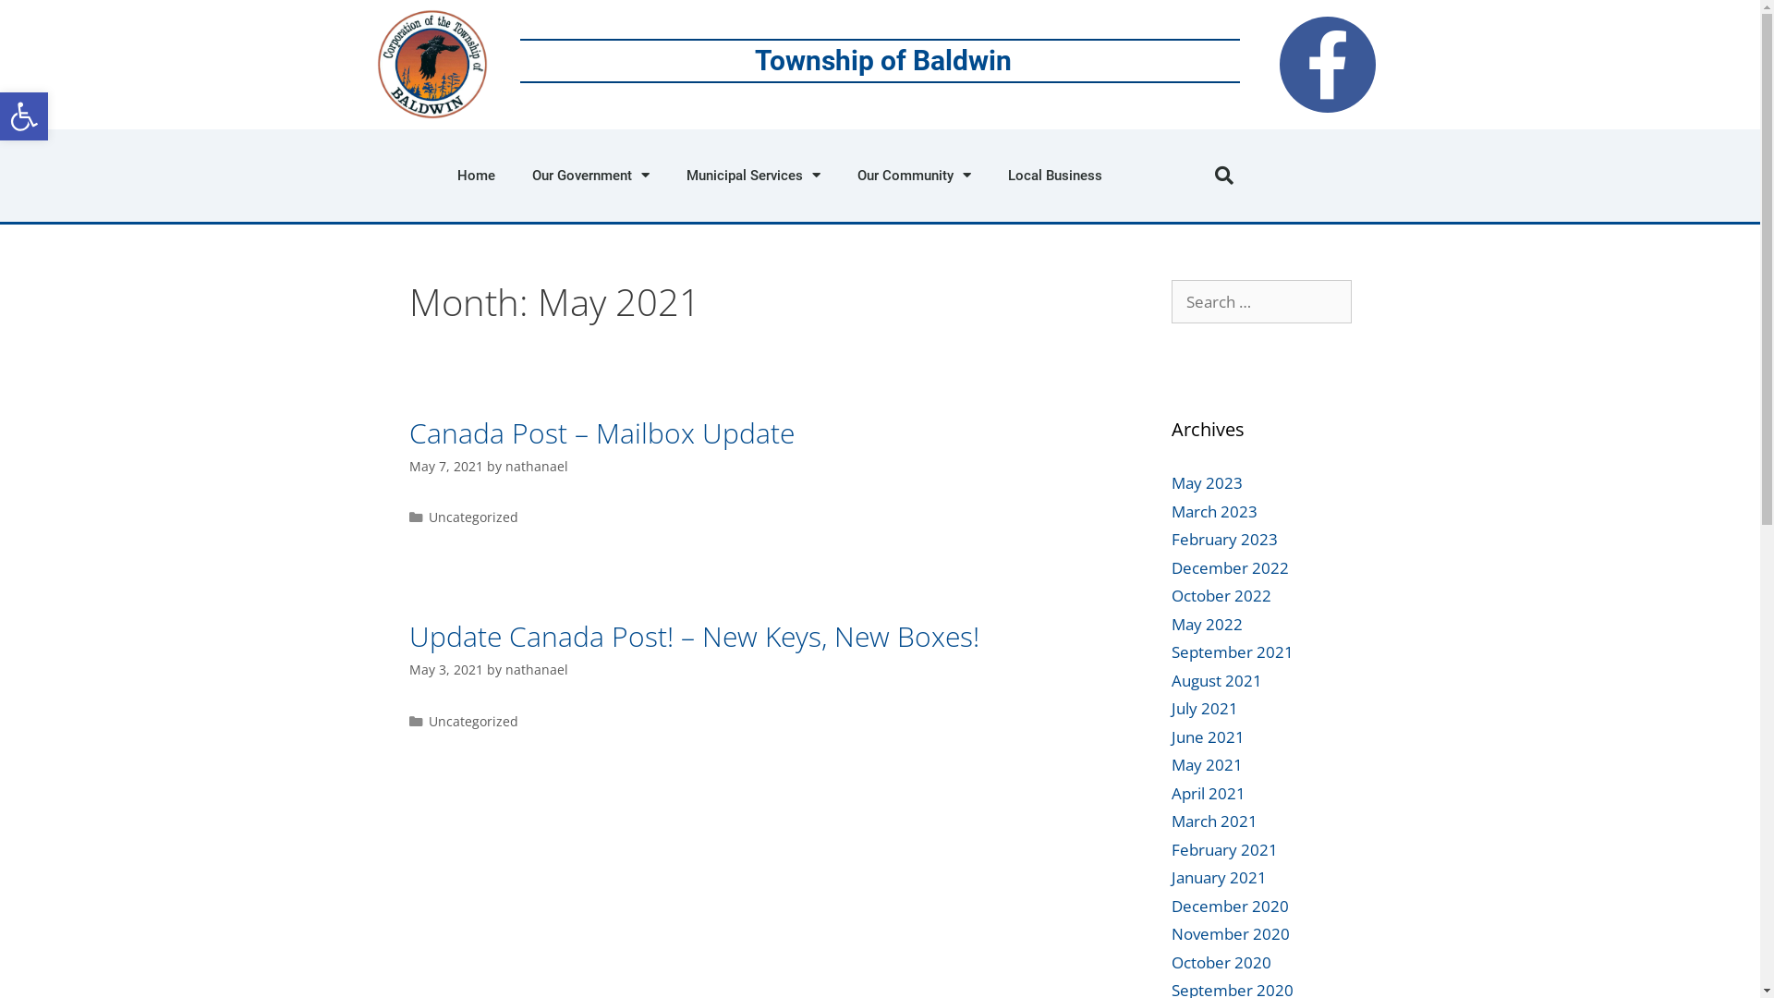 The width and height of the screenshot is (1774, 998). What do you see at coordinates (1233, 652) in the screenshot?
I see `September 2021` at bounding box center [1233, 652].